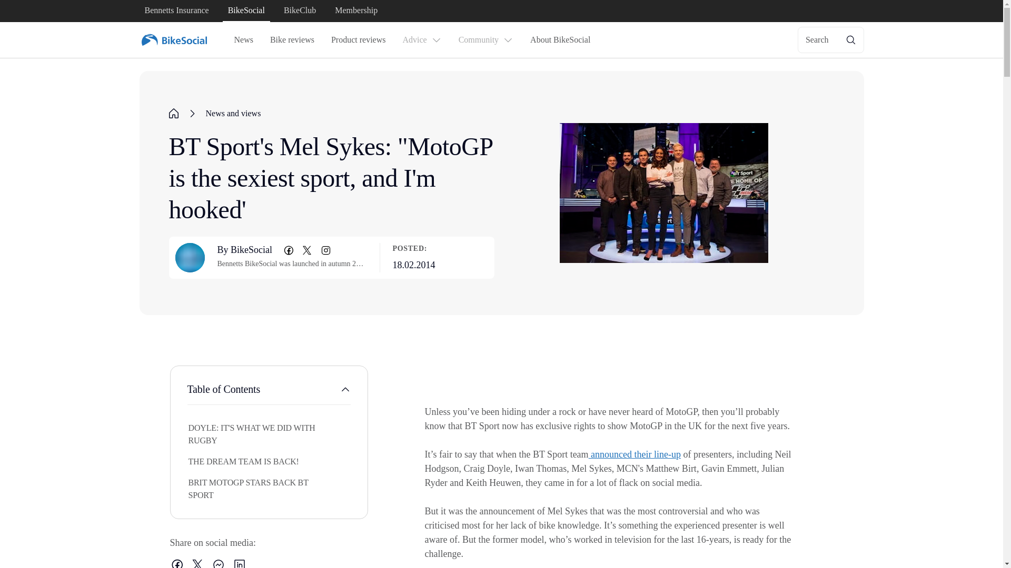  Describe the element at coordinates (485, 40) in the screenshot. I see `Community` at that location.